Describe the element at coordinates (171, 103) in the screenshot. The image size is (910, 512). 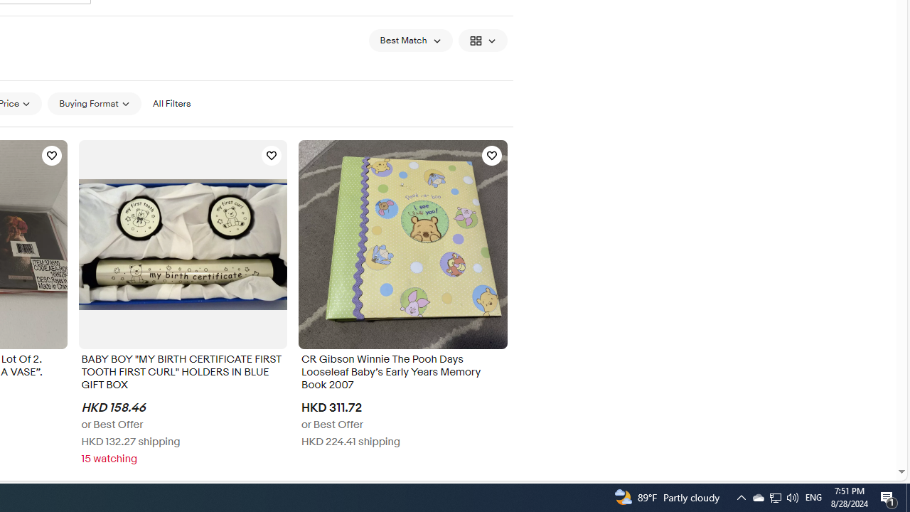
I see `All Filters` at that location.